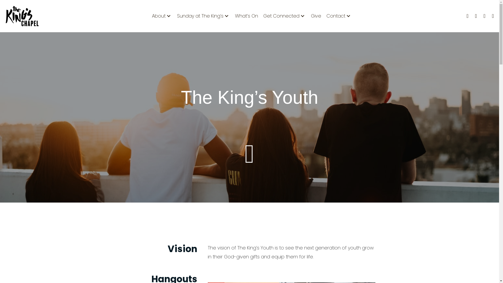 Image resolution: width=503 pixels, height=283 pixels. I want to click on About, so click(162, 16).